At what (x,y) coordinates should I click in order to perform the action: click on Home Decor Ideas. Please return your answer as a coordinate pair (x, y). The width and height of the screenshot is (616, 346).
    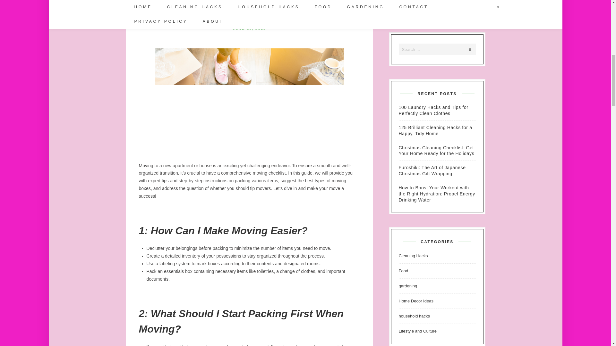
    Looking at the image, I should click on (416, 301).